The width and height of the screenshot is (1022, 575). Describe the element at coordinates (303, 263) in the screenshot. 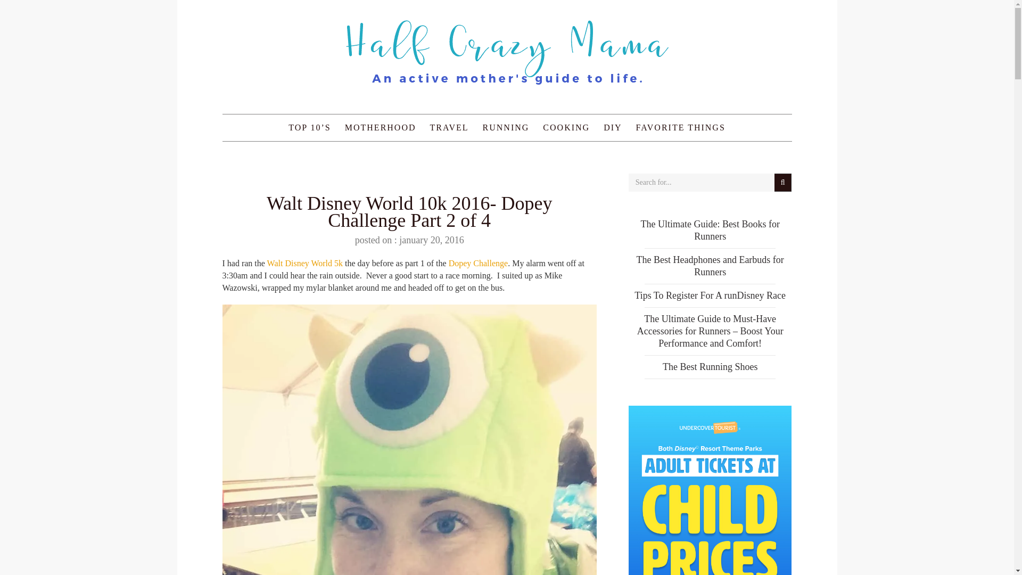

I see `Walt Disney World 5k` at that location.